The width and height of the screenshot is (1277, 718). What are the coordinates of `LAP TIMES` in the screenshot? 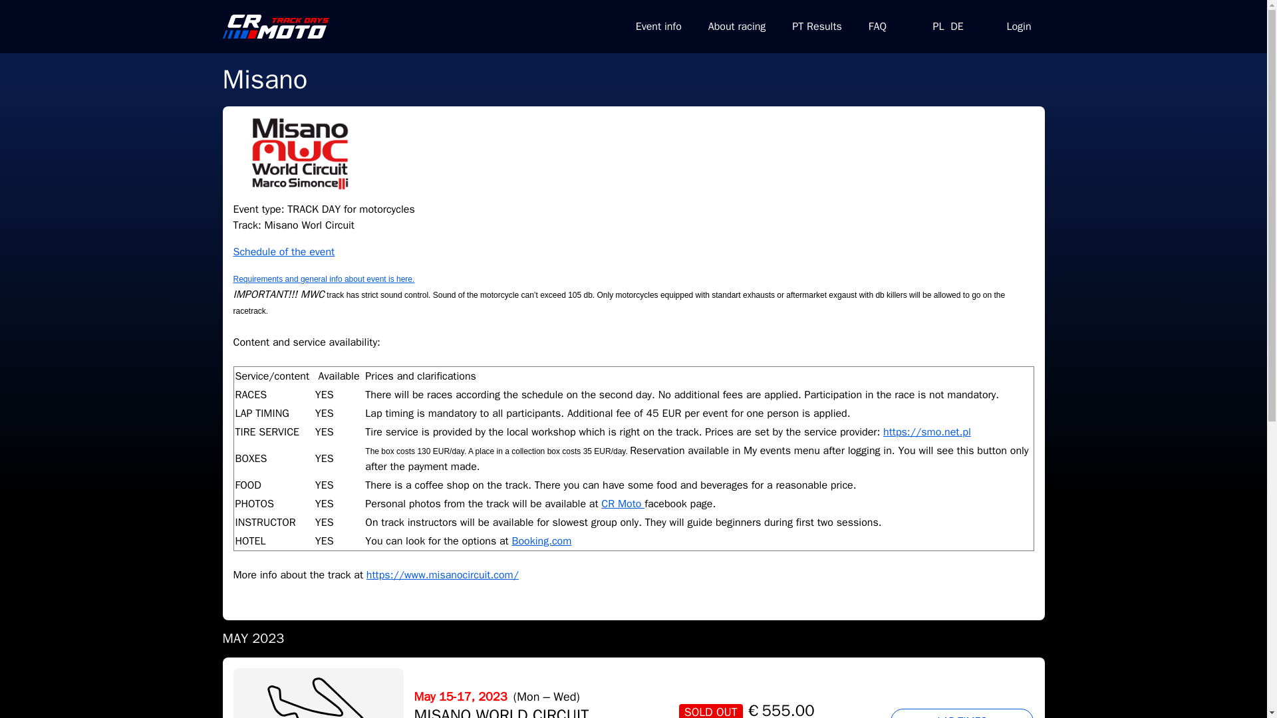 It's located at (962, 713).